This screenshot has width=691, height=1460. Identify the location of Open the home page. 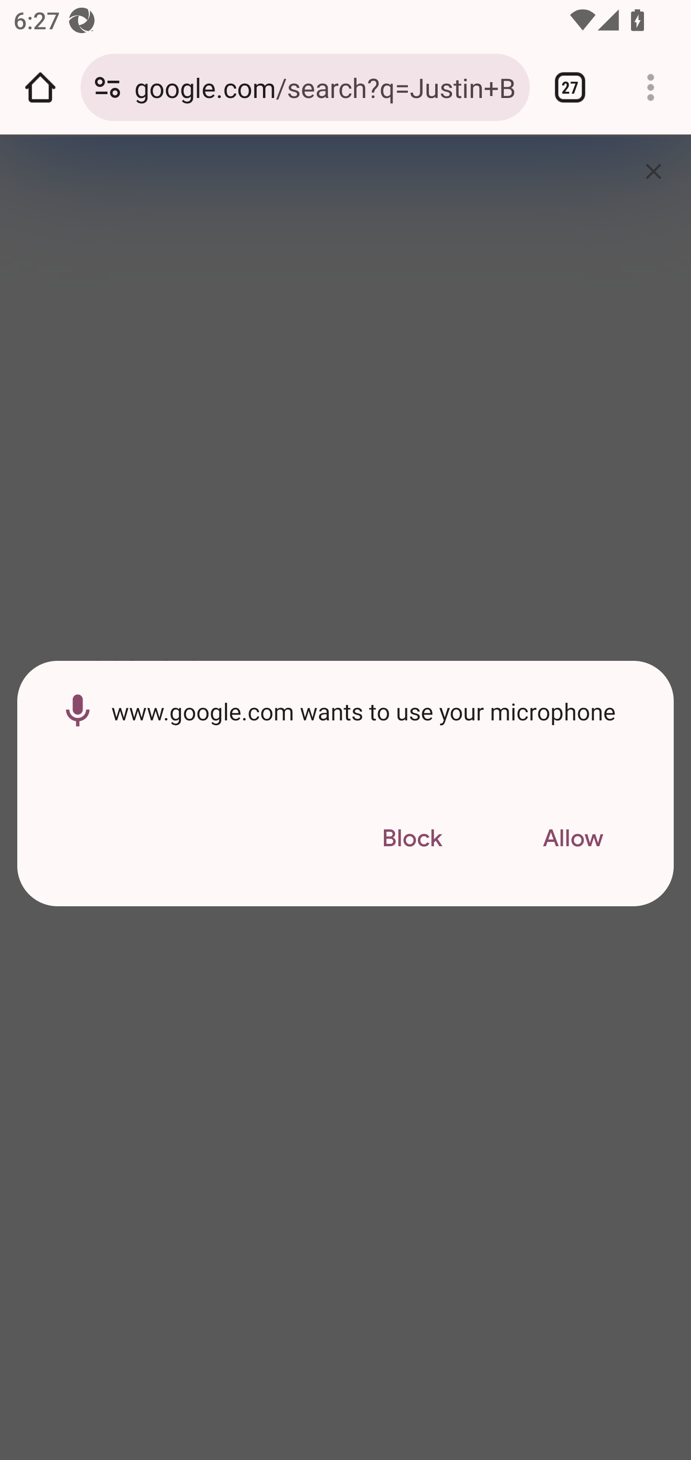
(40, 87).